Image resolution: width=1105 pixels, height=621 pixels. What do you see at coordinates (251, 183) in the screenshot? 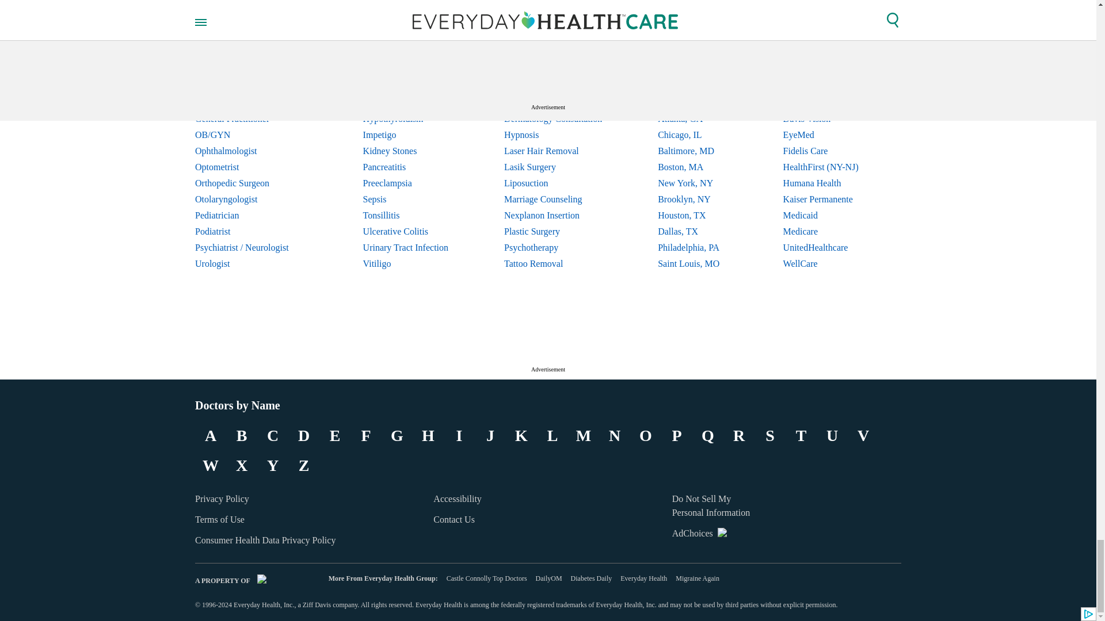
I see `Orthopedic Surgeon` at bounding box center [251, 183].